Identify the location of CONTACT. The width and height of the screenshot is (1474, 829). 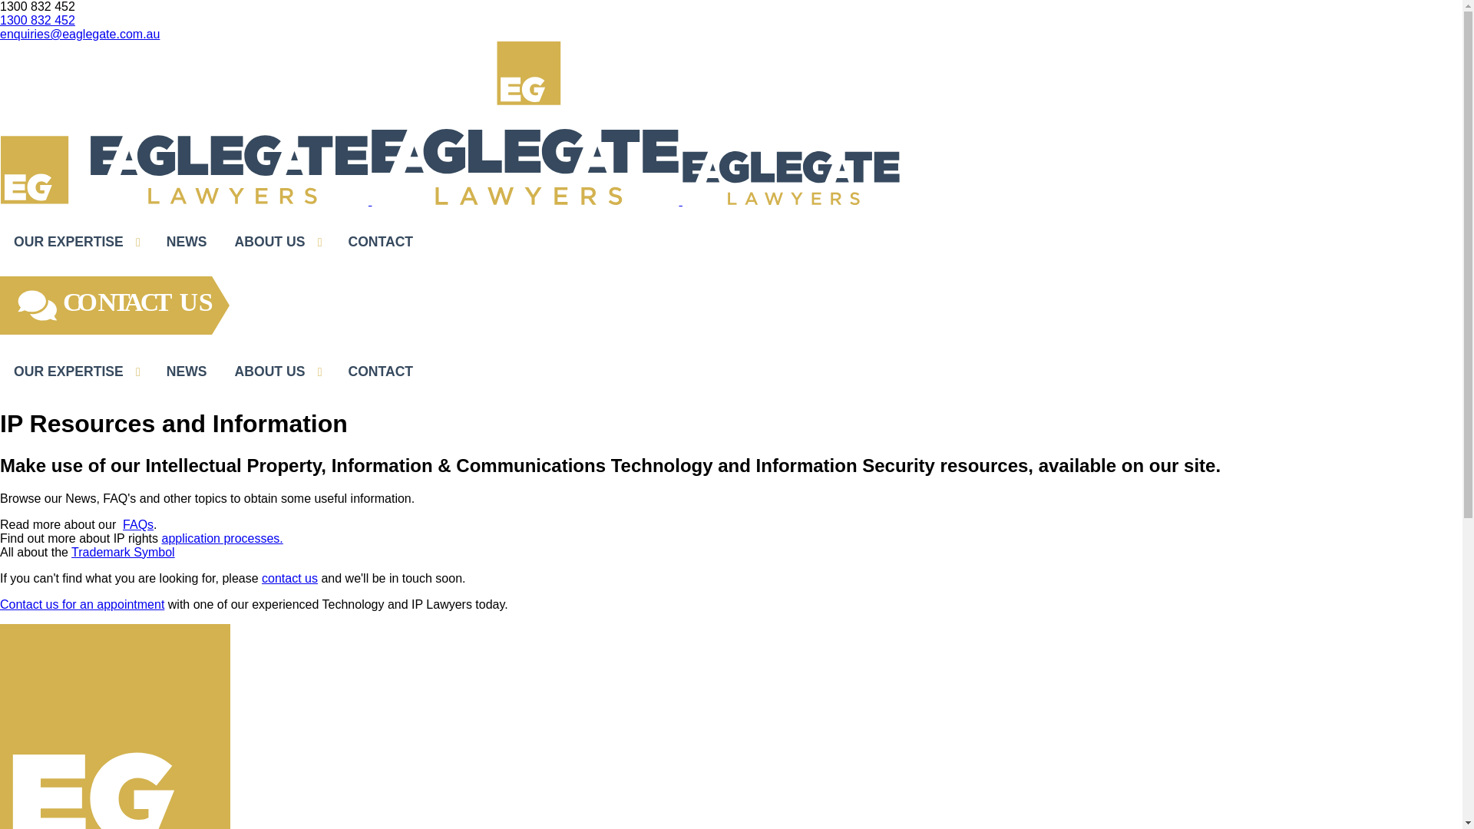
(381, 243).